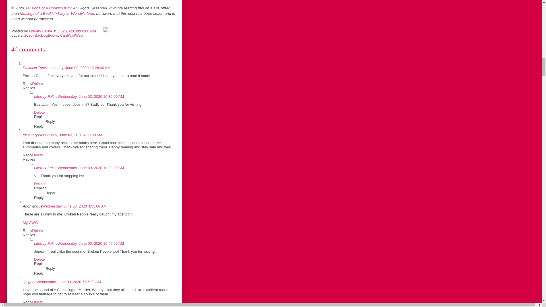 The image size is (546, 307). I want to click on Replies, so click(40, 117).